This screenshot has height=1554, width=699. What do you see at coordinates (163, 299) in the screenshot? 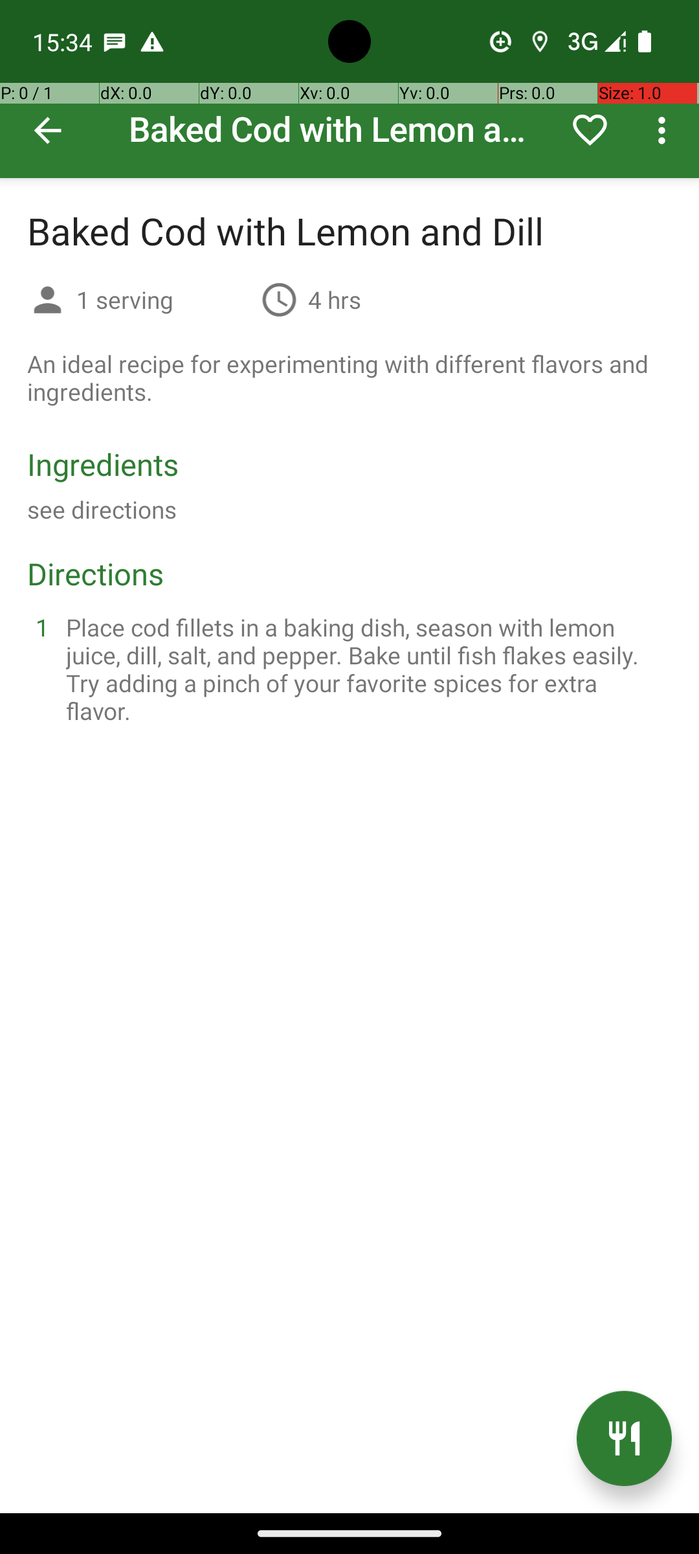
I see `1 serving` at bounding box center [163, 299].